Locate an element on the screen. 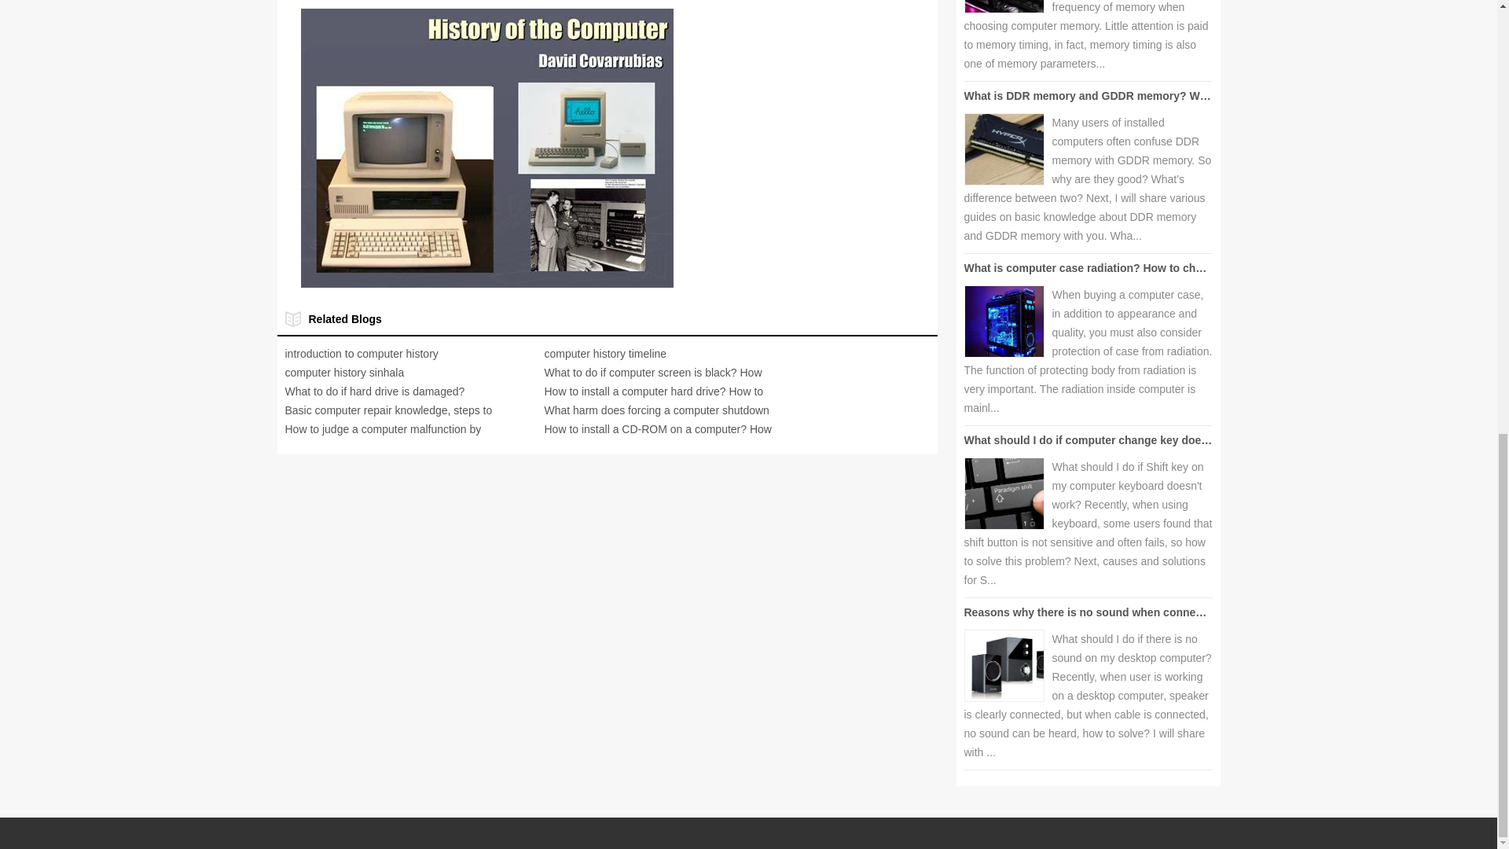  computer history timeline is located at coordinates (605, 353).